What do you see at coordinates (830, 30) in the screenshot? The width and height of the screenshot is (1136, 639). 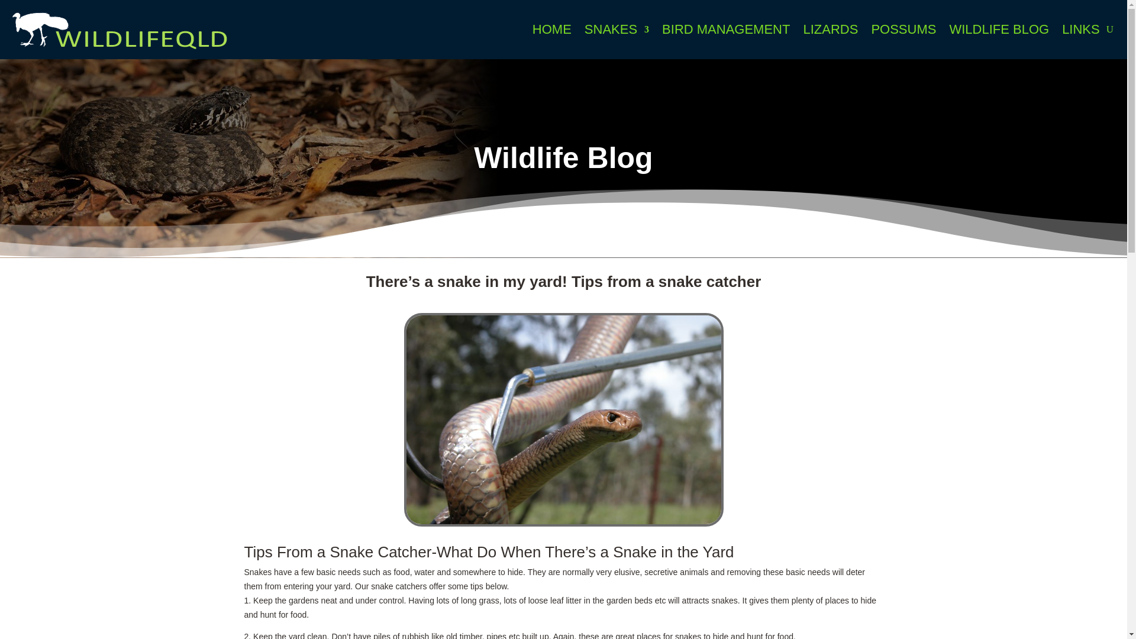 I see `LIZARDS` at bounding box center [830, 30].